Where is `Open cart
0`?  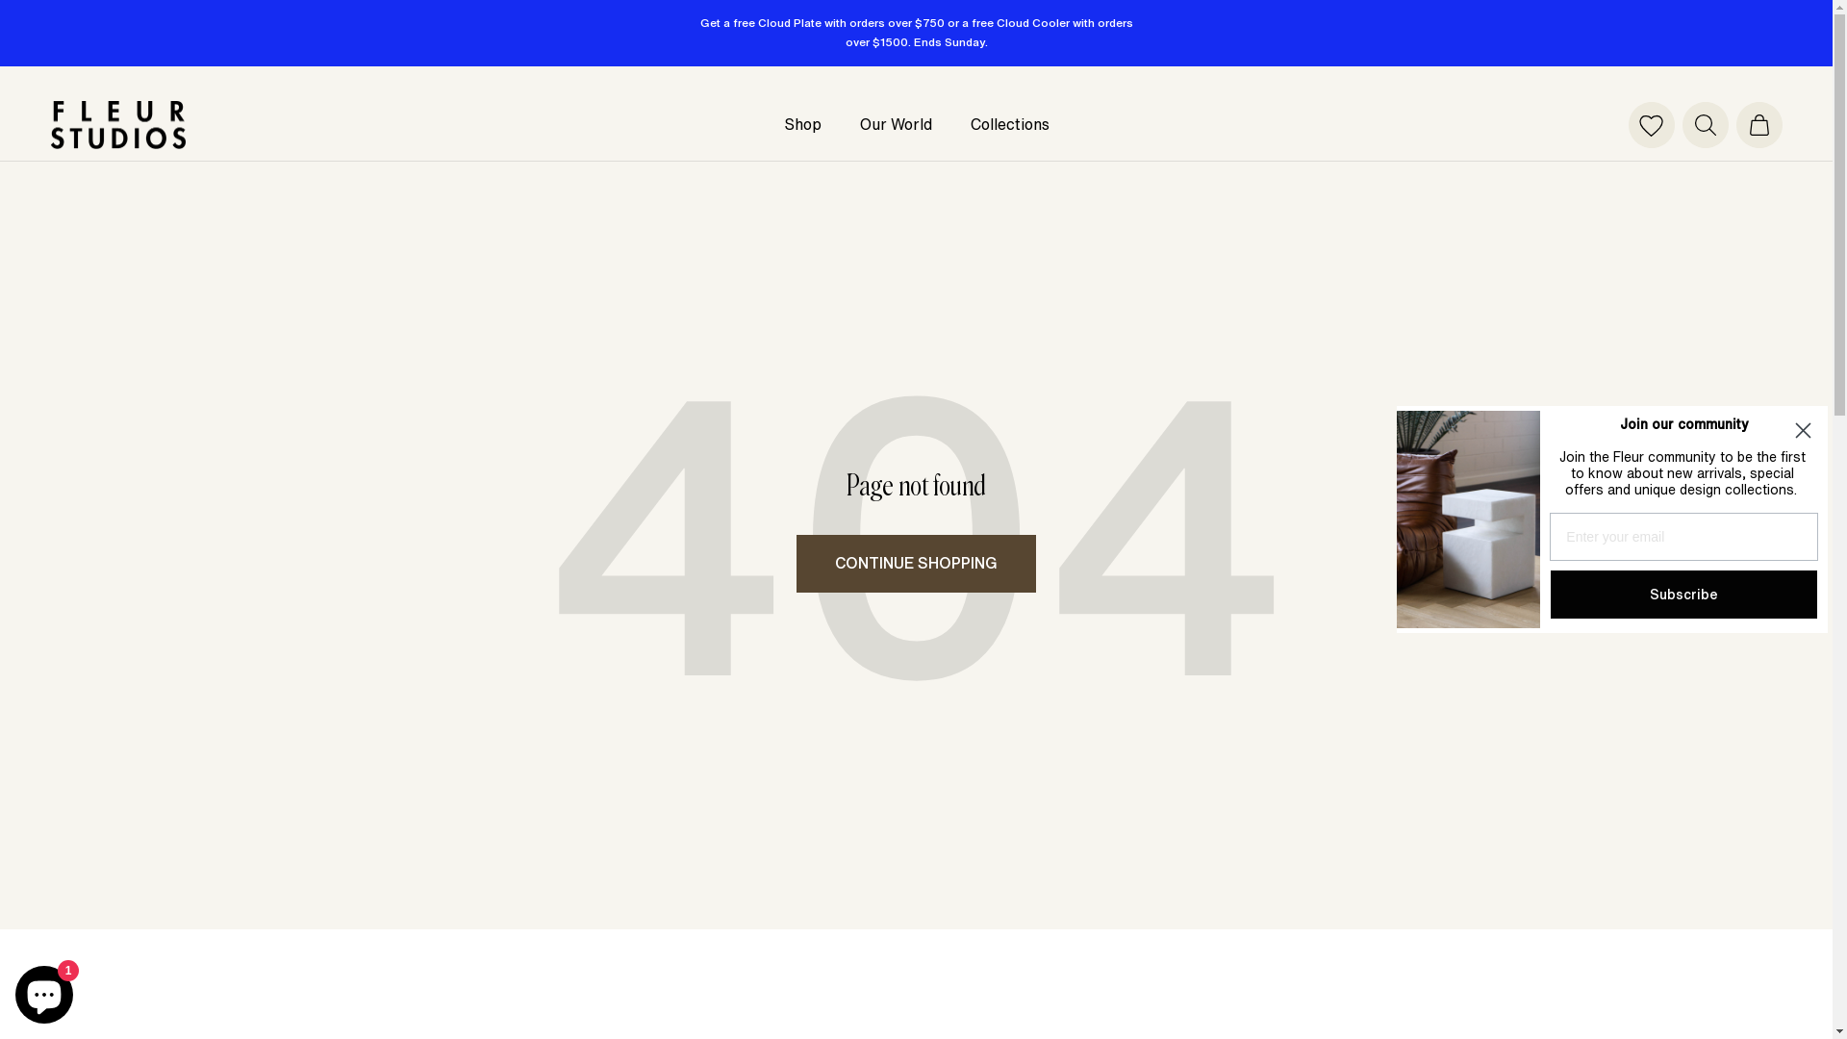
Open cart
0 is located at coordinates (1758, 125).